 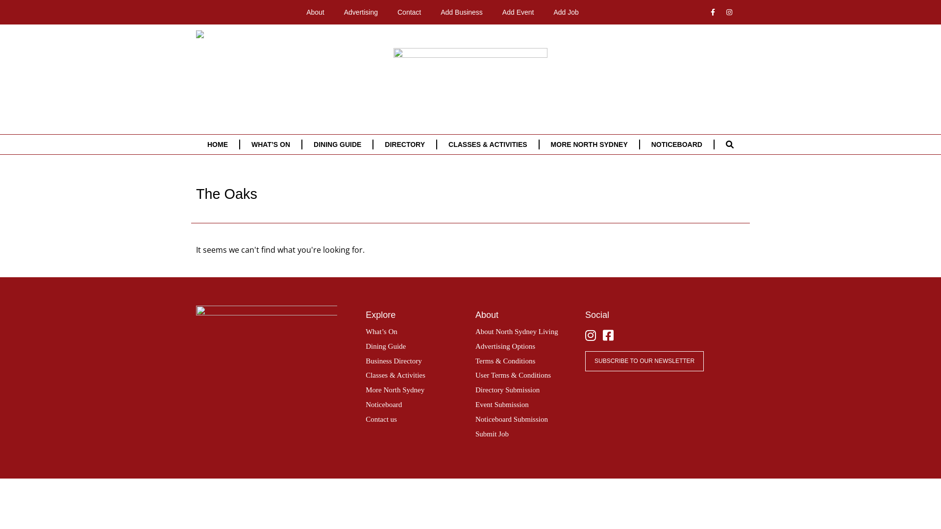 I want to click on About, so click(x=316, y=12).